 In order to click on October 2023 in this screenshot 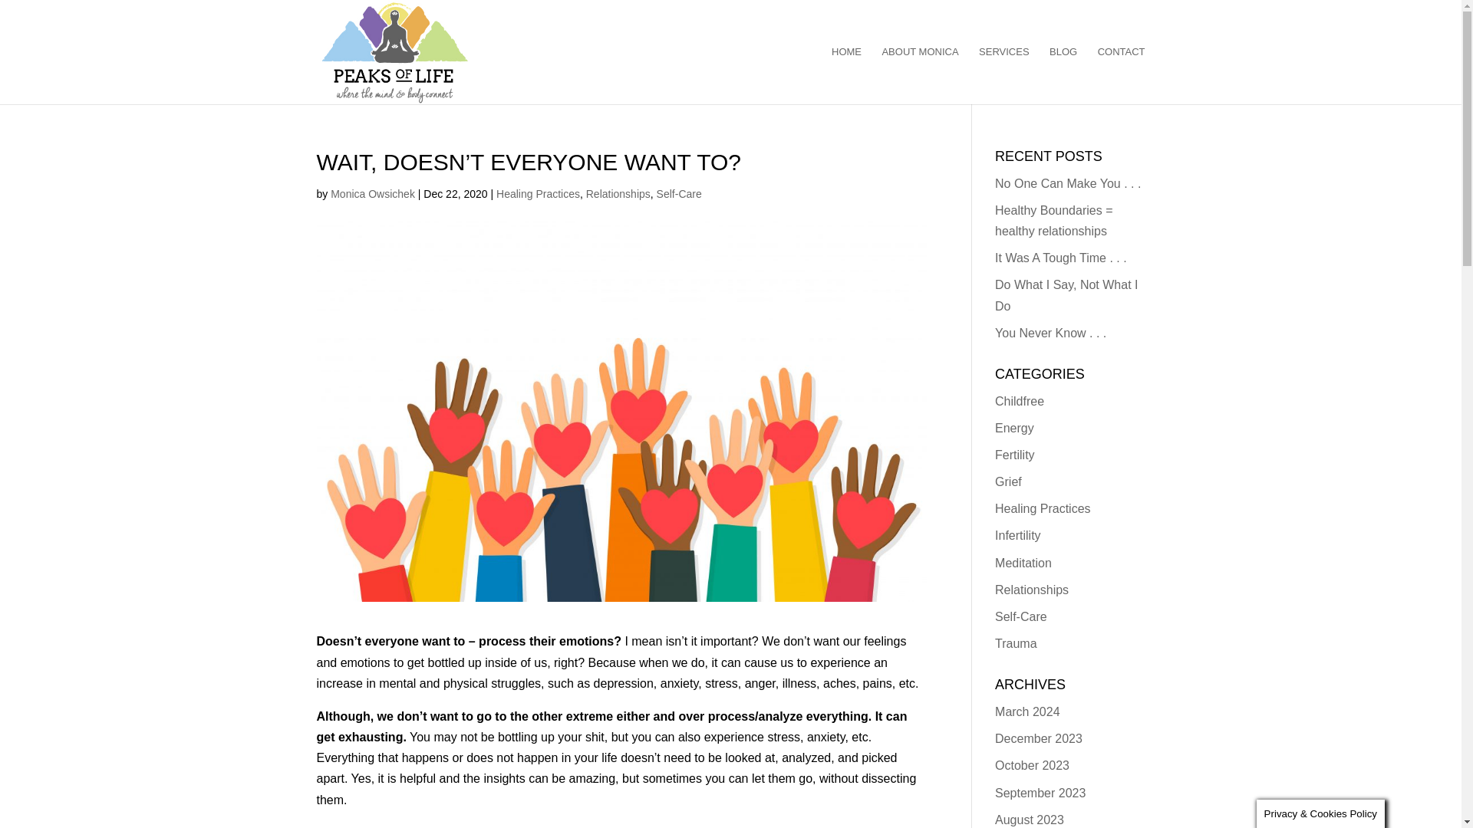, I will do `click(1032, 765)`.